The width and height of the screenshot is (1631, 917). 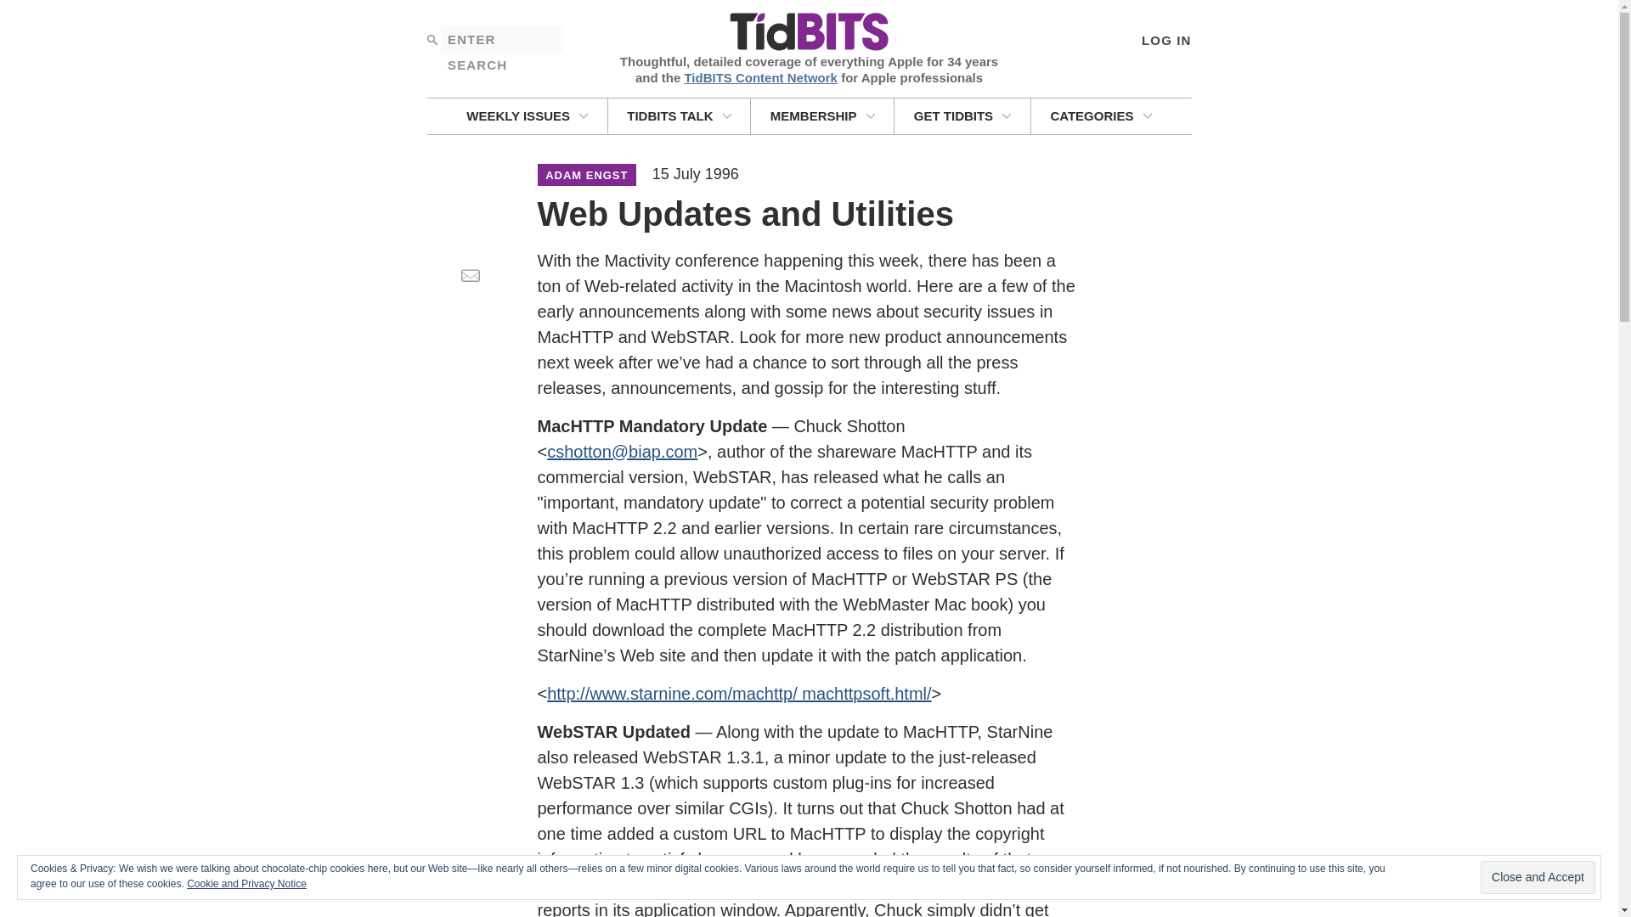 I want to click on LOG IN, so click(x=1165, y=39).